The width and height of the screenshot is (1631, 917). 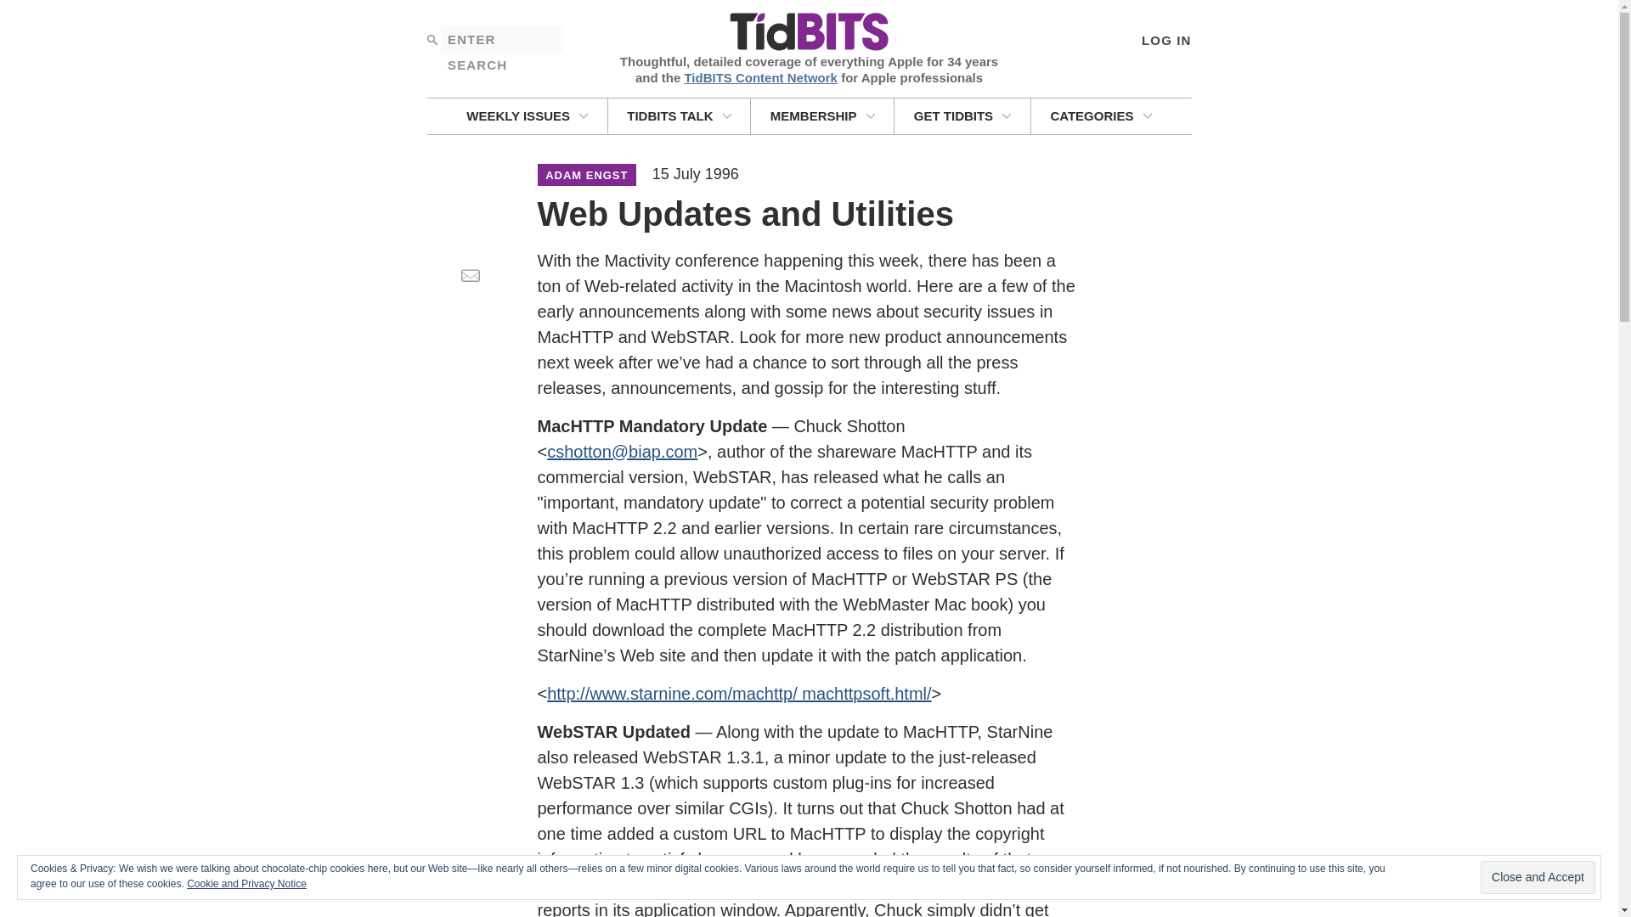 I want to click on LOG IN, so click(x=1165, y=39).